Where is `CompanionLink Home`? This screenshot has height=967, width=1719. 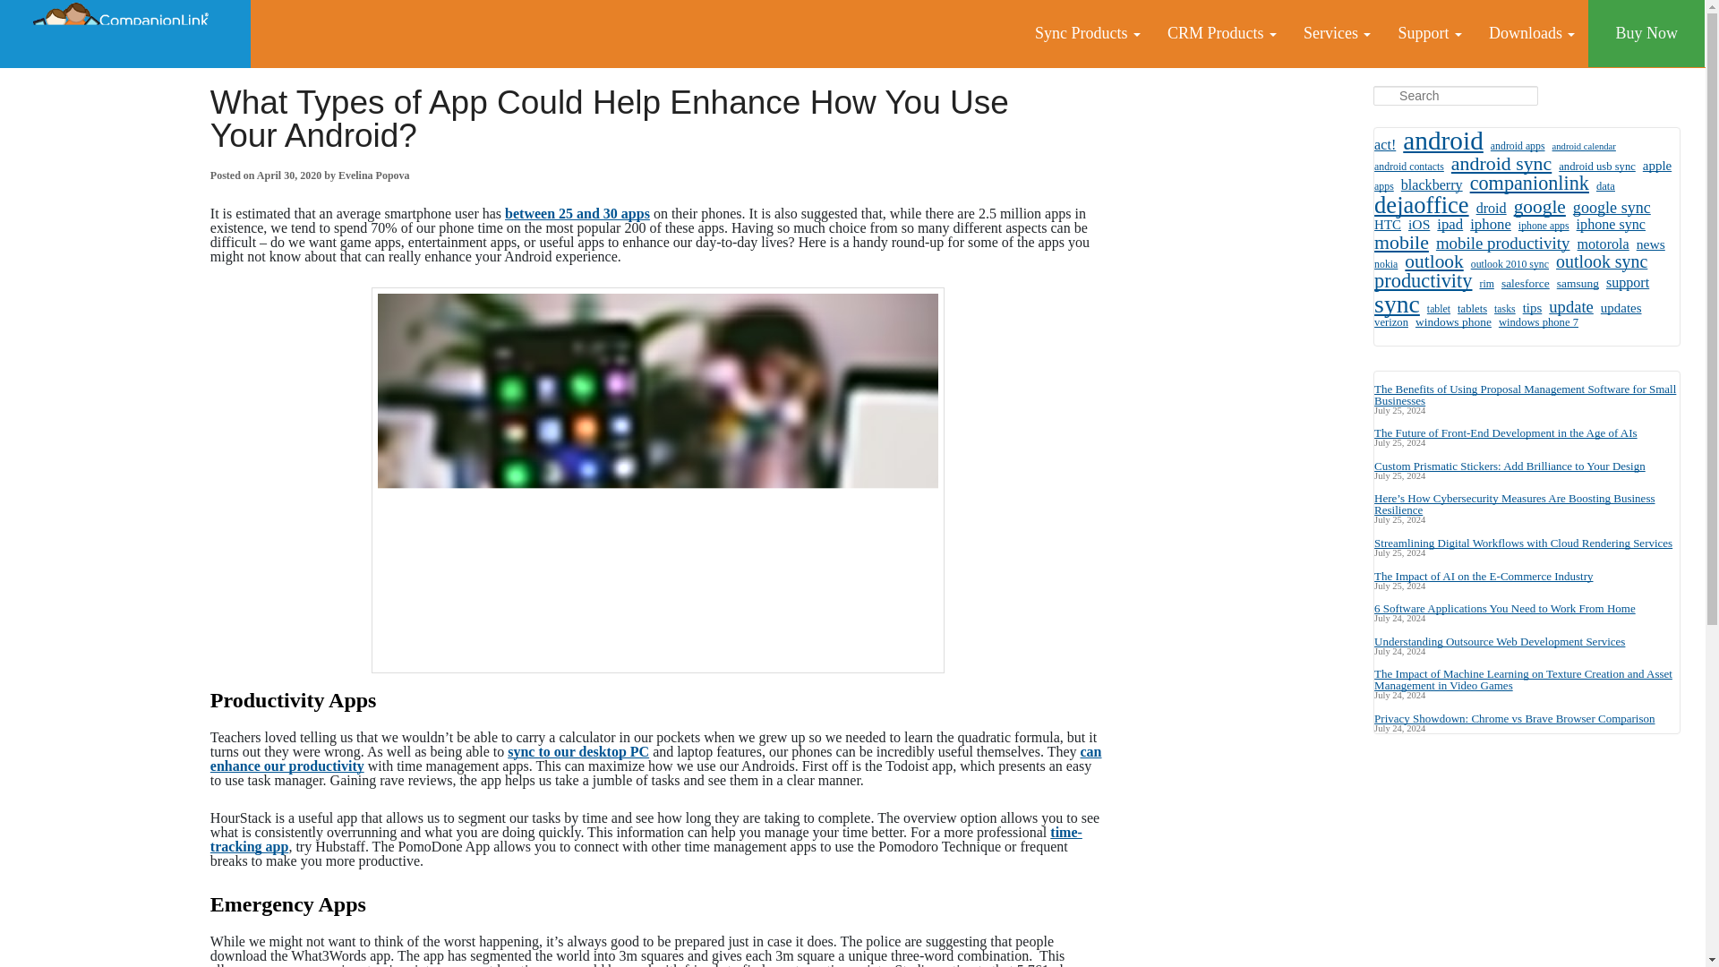 CompanionLink Home is located at coordinates (125, 34).